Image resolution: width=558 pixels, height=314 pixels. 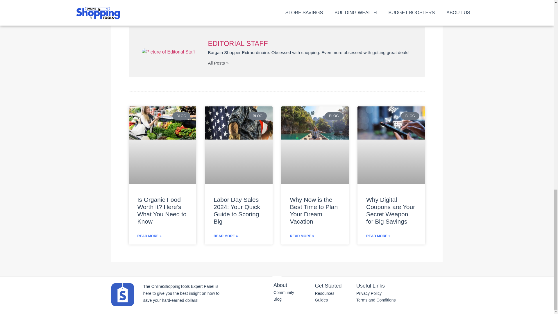 I want to click on Why Digital Coupons are Your Secret Weapon for Big Savings, so click(x=391, y=123).